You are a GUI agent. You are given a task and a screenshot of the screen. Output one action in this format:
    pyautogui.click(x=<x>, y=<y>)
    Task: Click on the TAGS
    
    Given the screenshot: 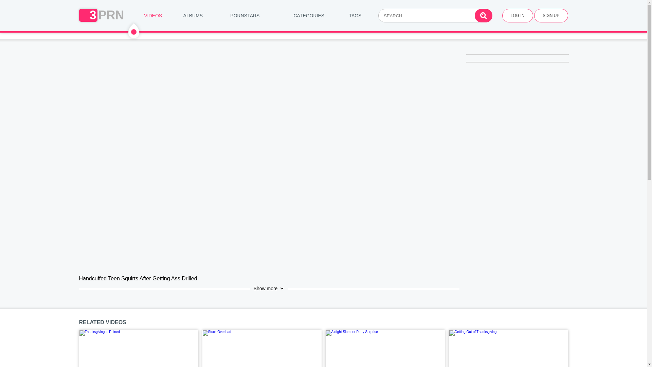 What is the action you would take?
    pyautogui.click(x=355, y=16)
    